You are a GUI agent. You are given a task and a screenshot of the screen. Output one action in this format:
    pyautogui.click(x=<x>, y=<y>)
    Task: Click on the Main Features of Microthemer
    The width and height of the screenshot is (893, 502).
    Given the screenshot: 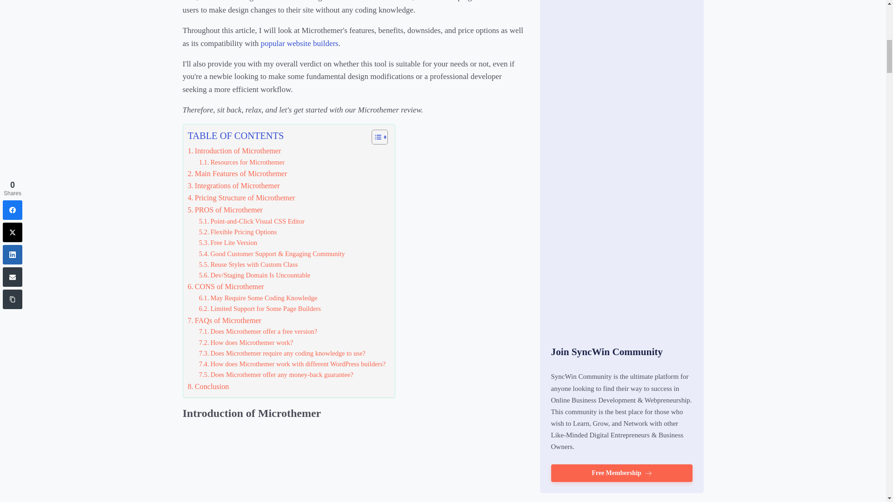 What is the action you would take?
    pyautogui.click(x=237, y=173)
    